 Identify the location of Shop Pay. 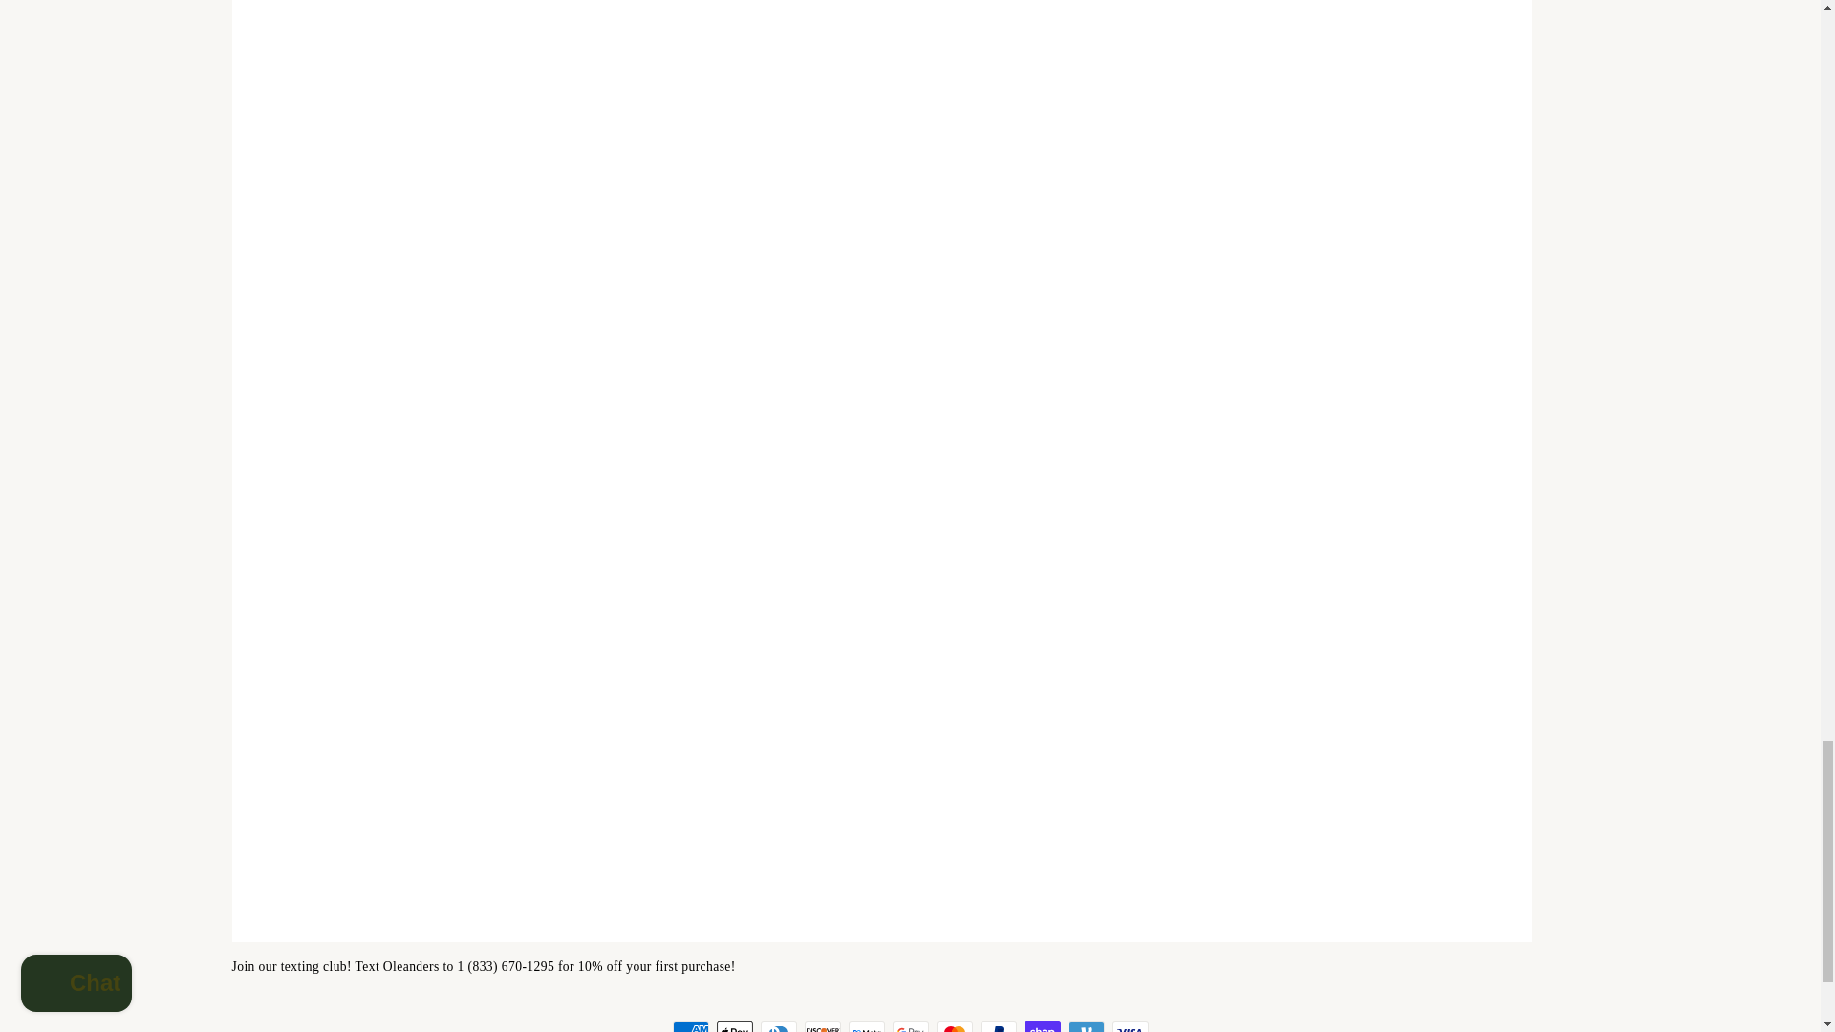
(1042, 1026).